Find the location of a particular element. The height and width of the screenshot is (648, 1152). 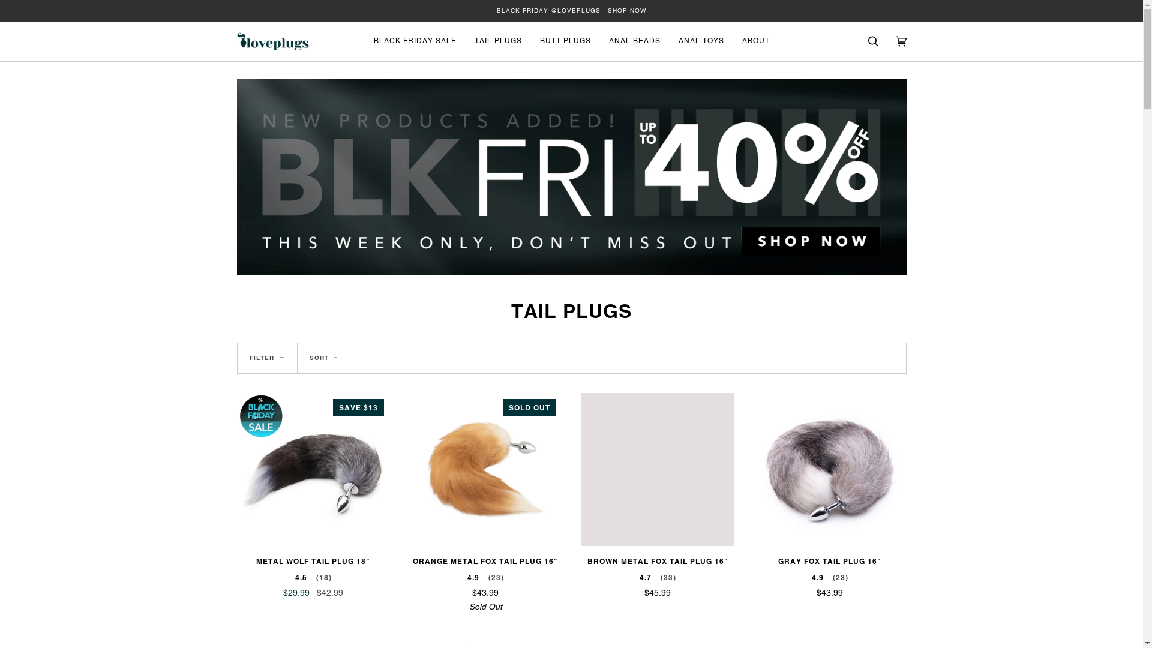

BUTT PLUGS is located at coordinates (565, 41).